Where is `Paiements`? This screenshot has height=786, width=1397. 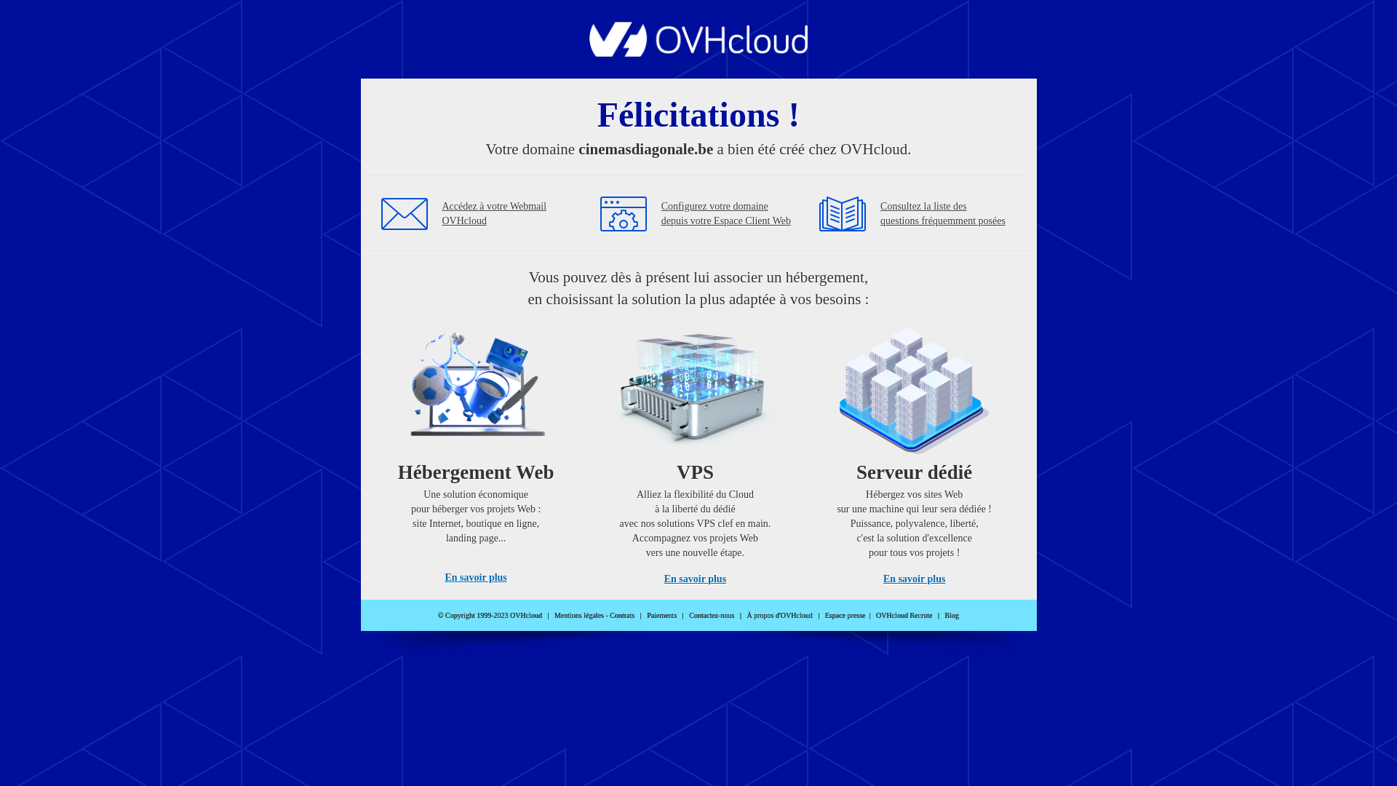 Paiements is located at coordinates (662, 616).